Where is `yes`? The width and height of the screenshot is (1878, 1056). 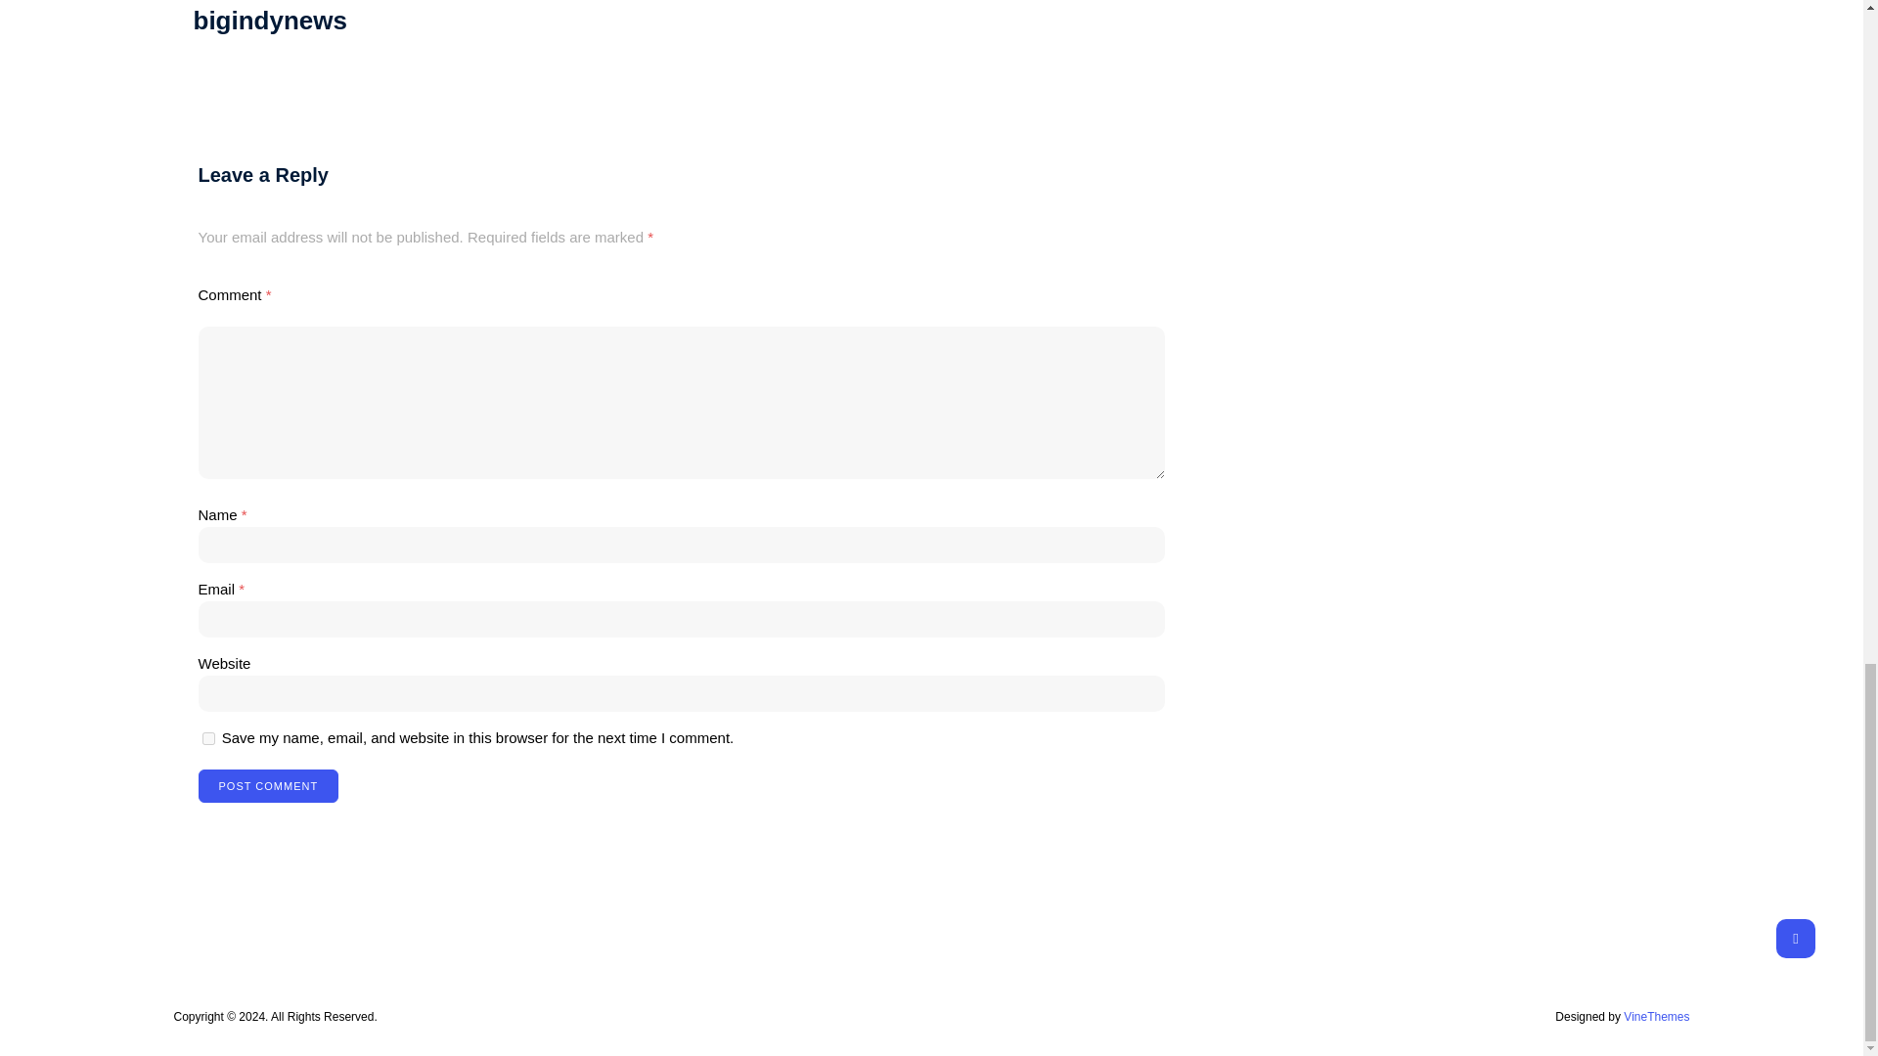 yes is located at coordinates (207, 739).